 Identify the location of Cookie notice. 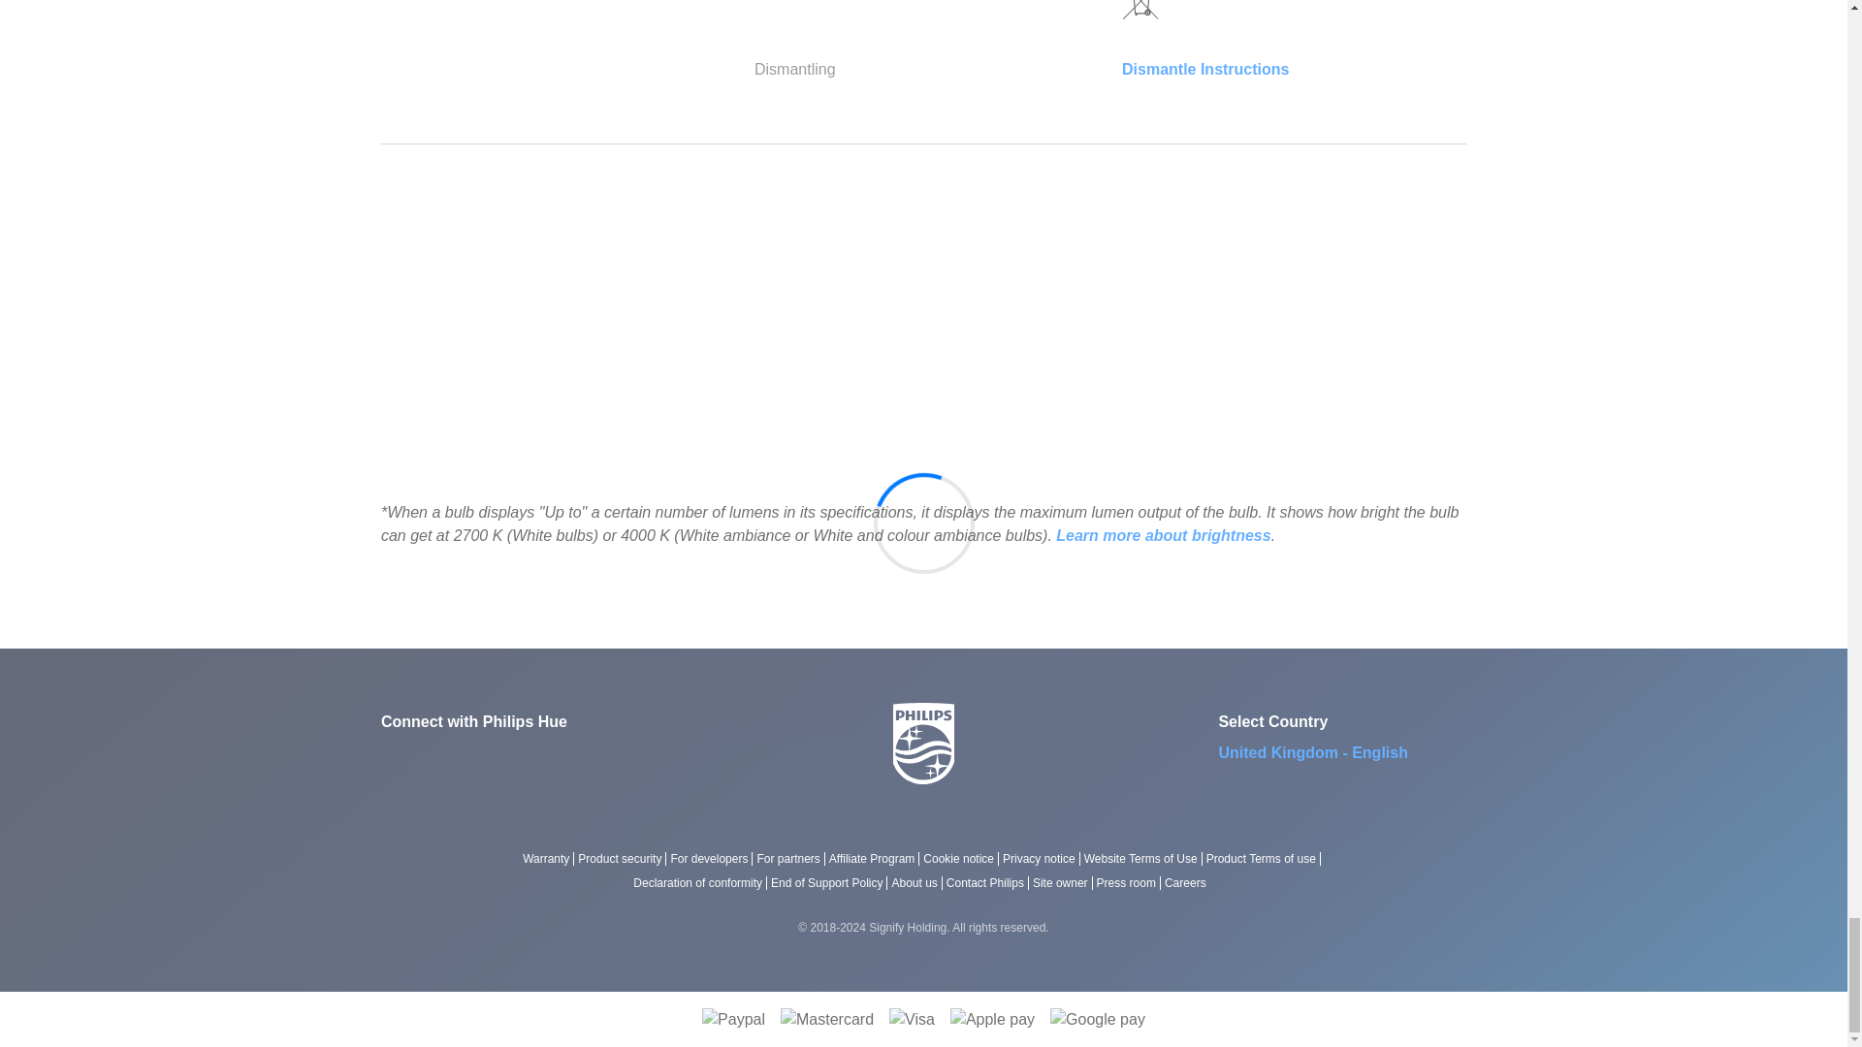
(963, 859).